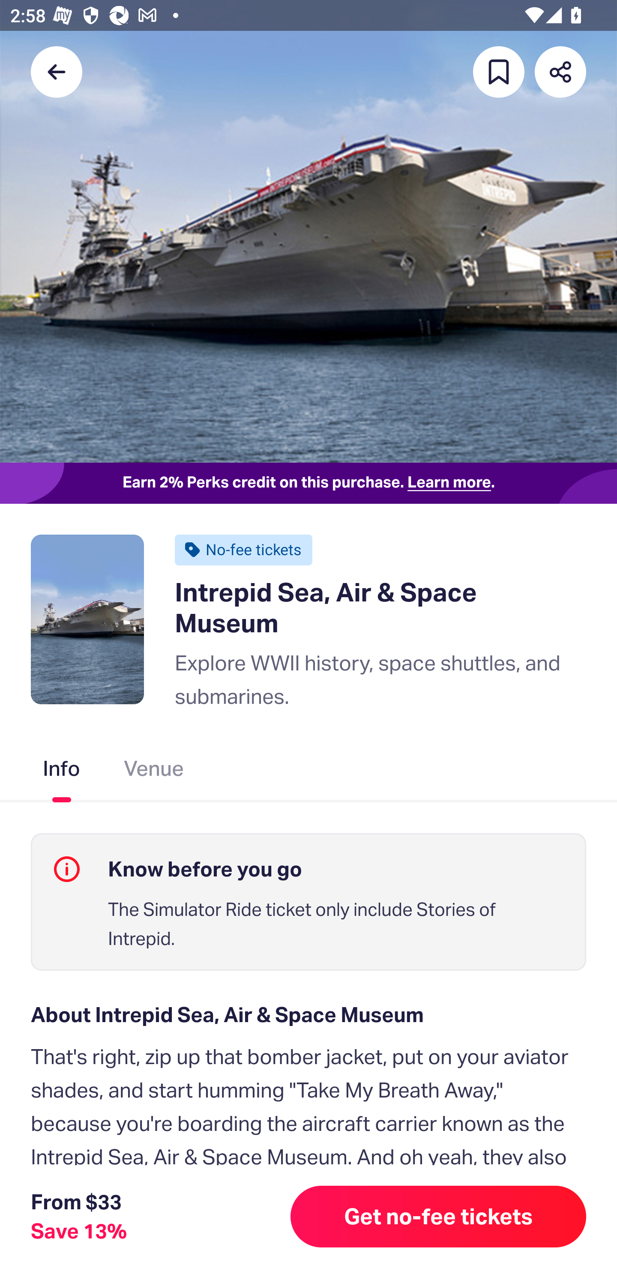 The height and width of the screenshot is (1268, 617). Describe the element at coordinates (154, 771) in the screenshot. I see `Venue` at that location.